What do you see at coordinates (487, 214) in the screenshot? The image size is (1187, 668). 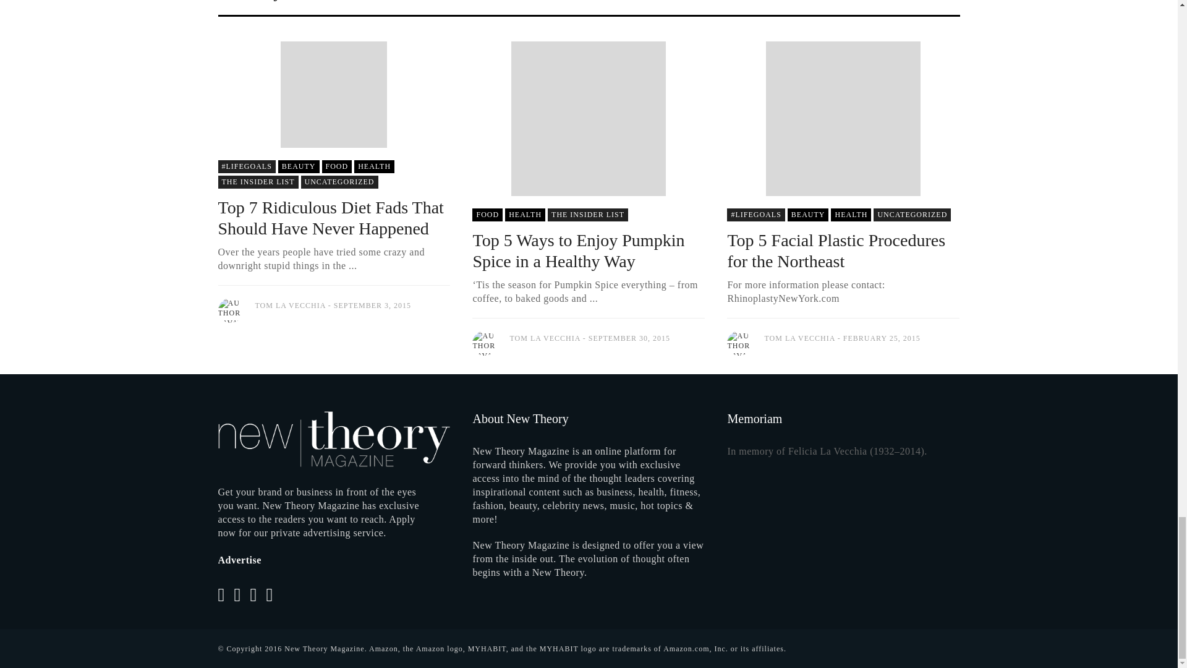 I see `View all posts in 3040` at bounding box center [487, 214].